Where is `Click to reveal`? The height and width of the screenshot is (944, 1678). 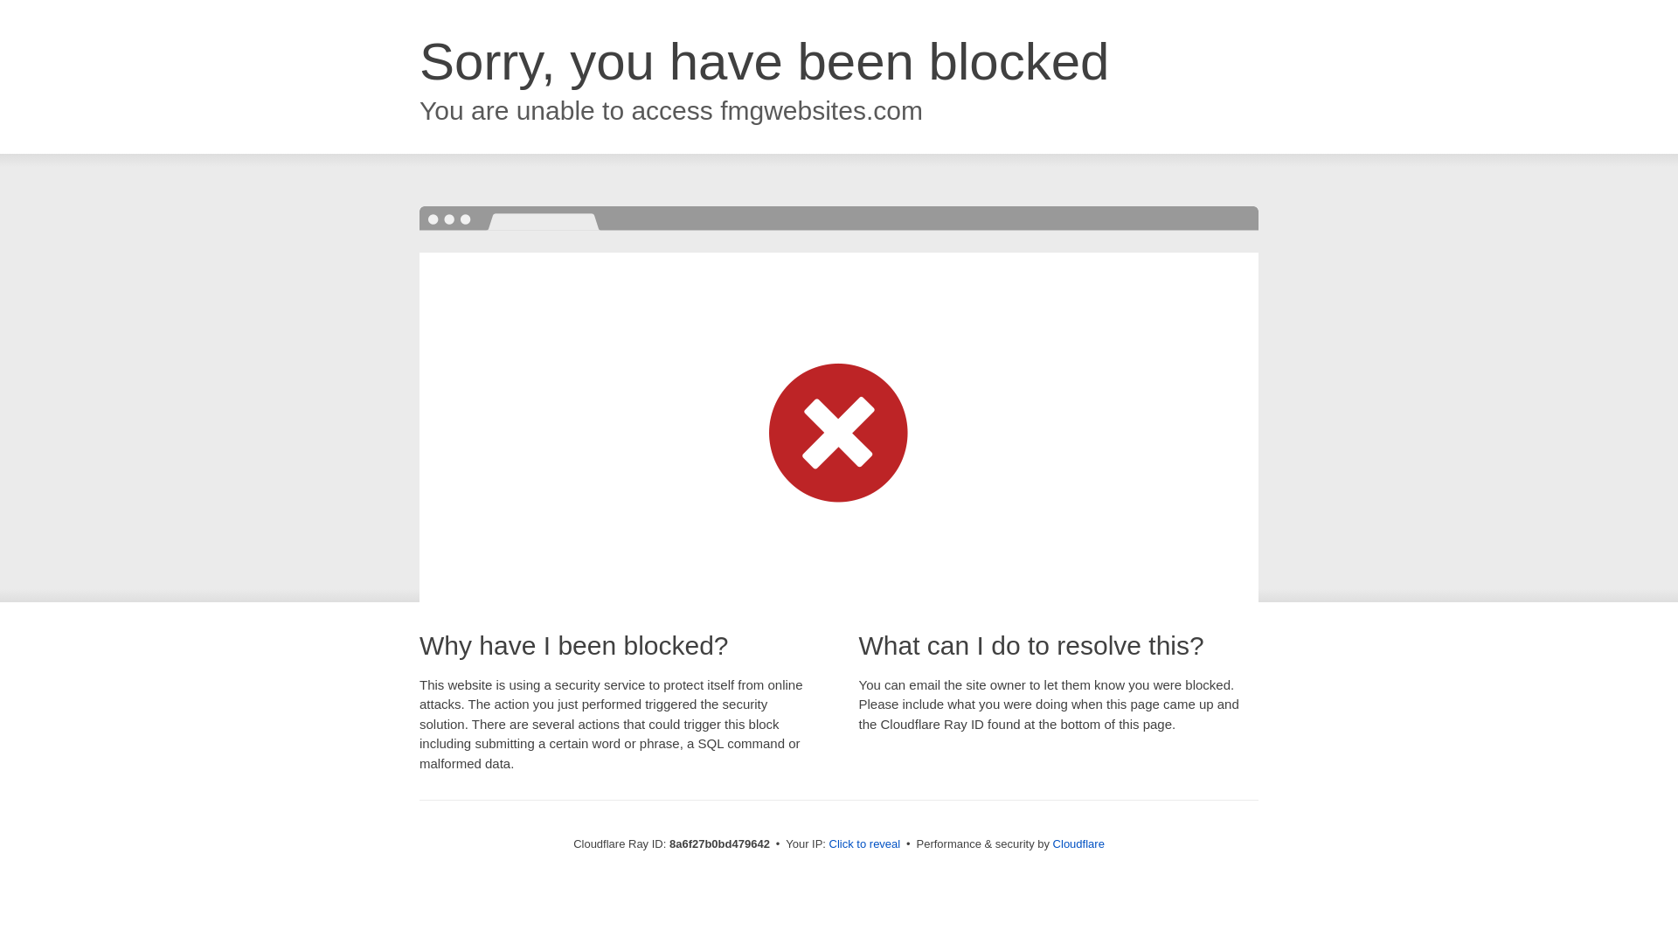 Click to reveal is located at coordinates (865, 844).